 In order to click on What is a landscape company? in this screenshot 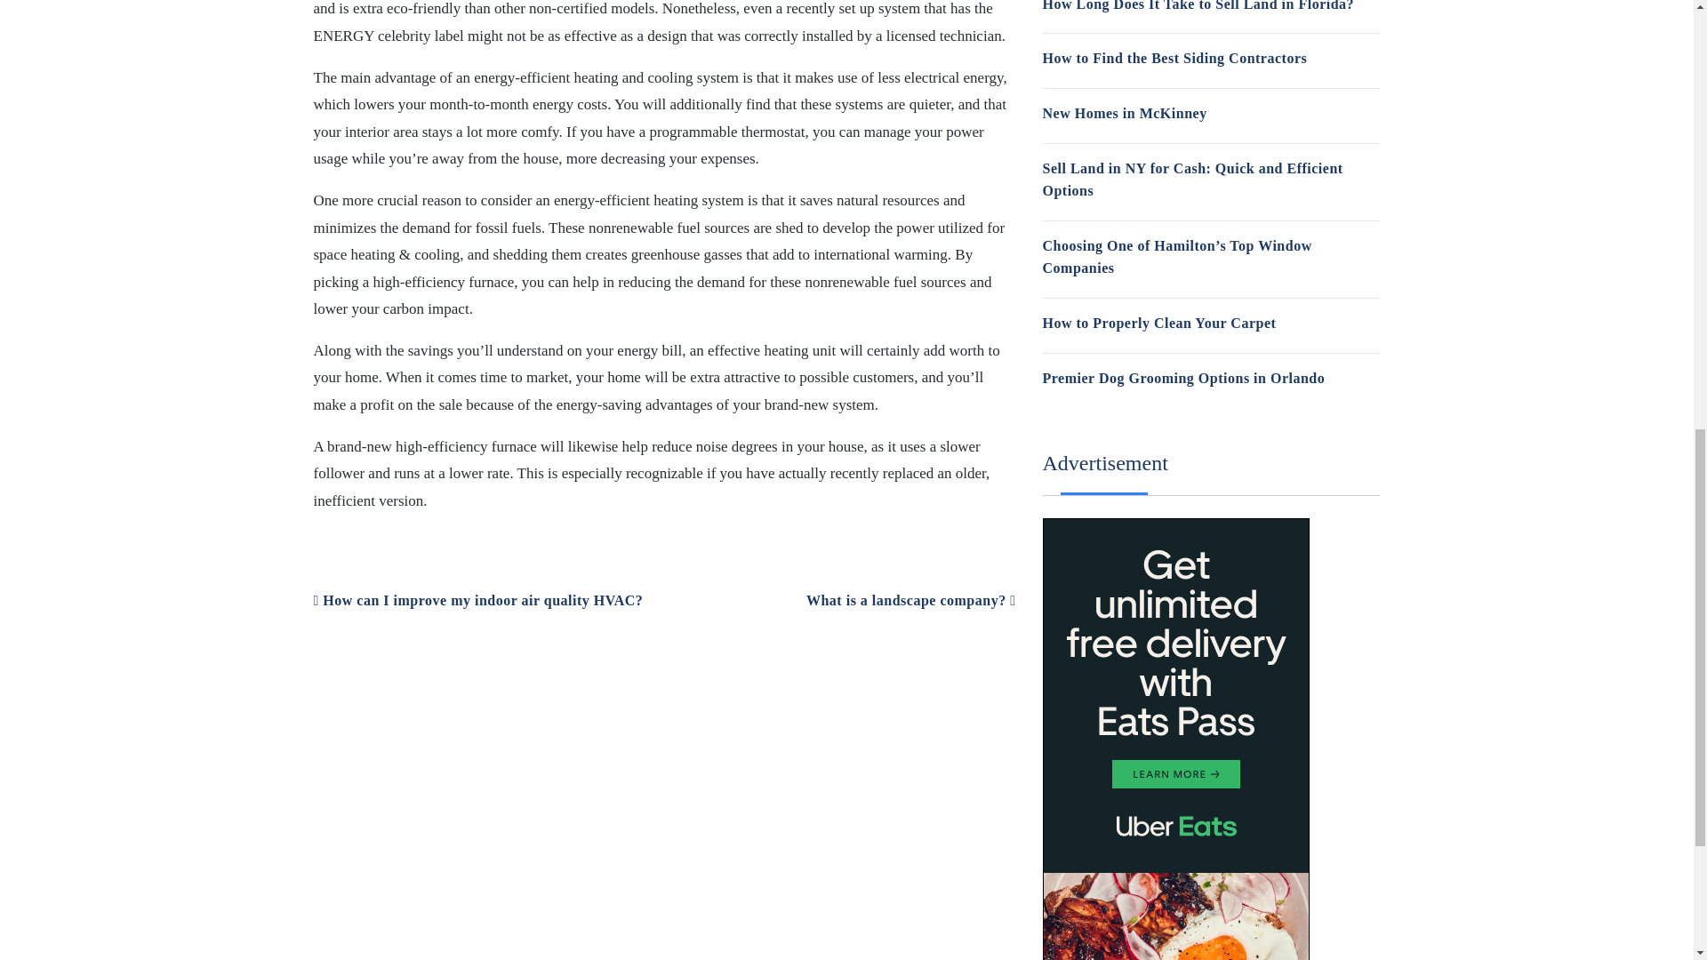, I will do `click(910, 600)`.